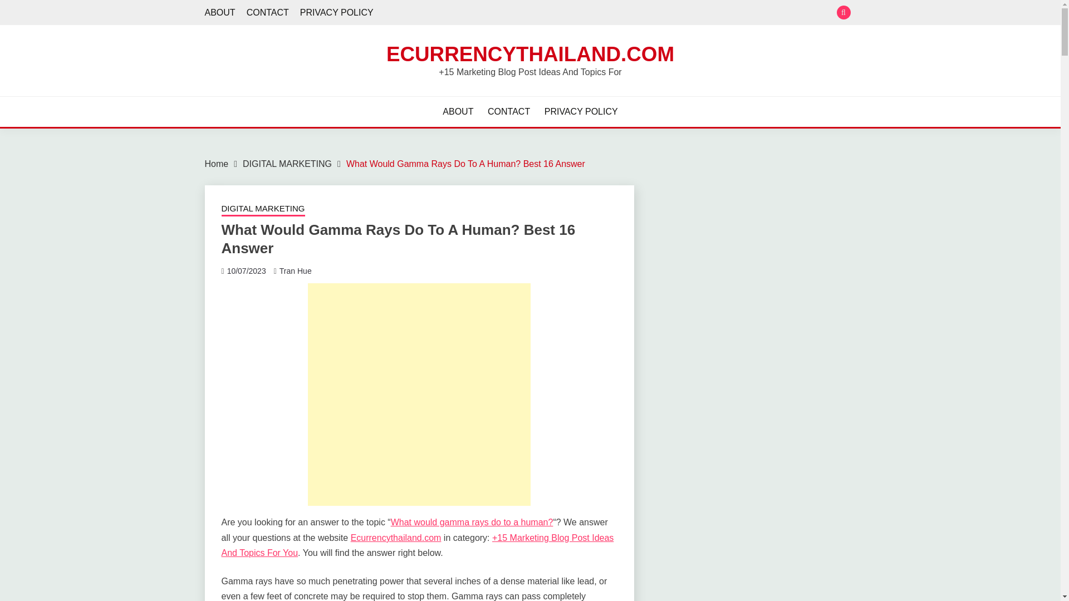  Describe the element at coordinates (581, 111) in the screenshot. I see `PRIVACY POLICY` at that location.